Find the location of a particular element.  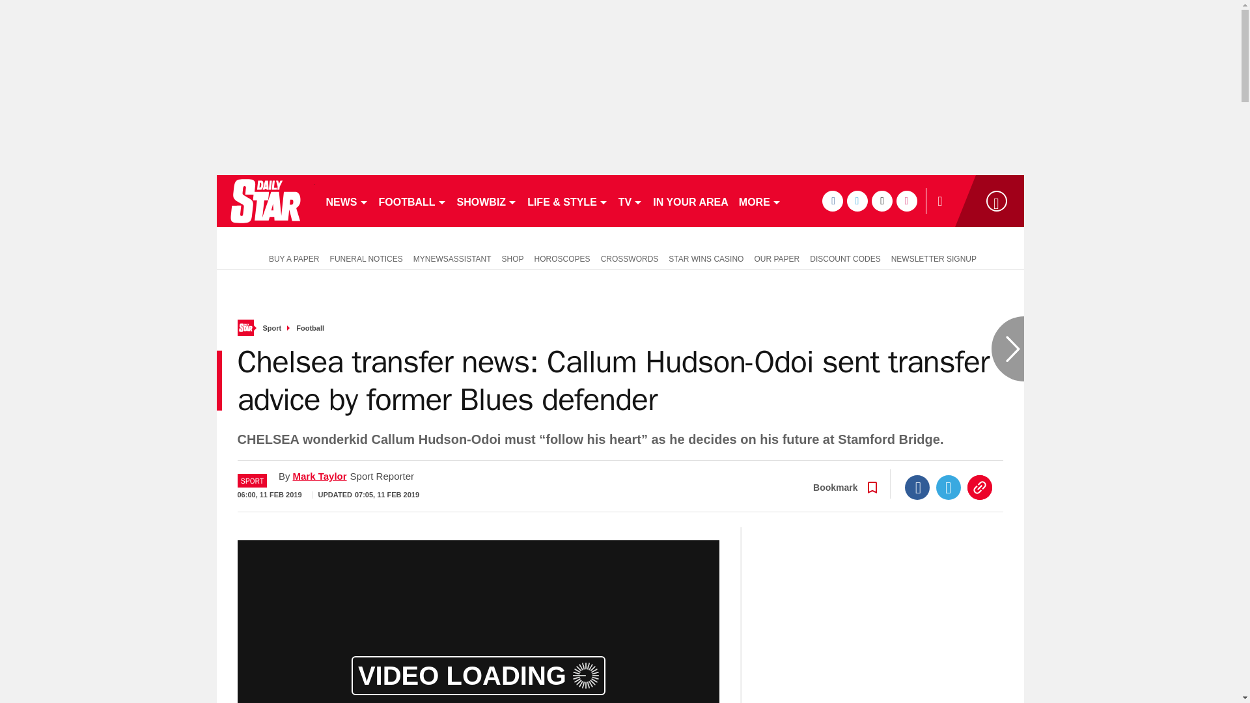

twitter is located at coordinates (857, 200).